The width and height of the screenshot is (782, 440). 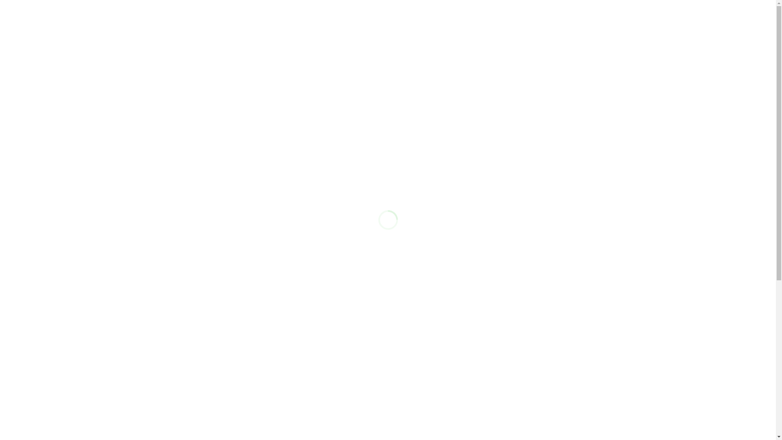 What do you see at coordinates (608, 389) in the screenshot?
I see `(055) 569 08 88` at bounding box center [608, 389].